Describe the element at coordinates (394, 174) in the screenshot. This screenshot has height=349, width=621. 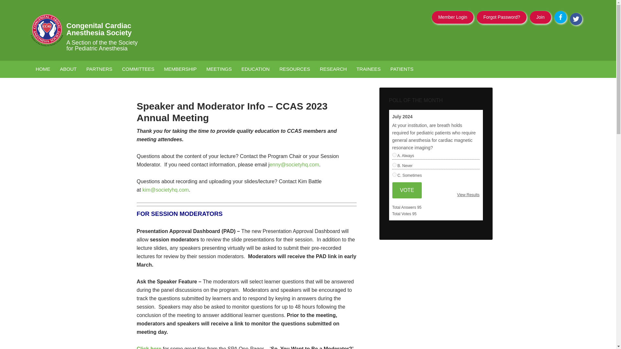
I see `456` at that location.